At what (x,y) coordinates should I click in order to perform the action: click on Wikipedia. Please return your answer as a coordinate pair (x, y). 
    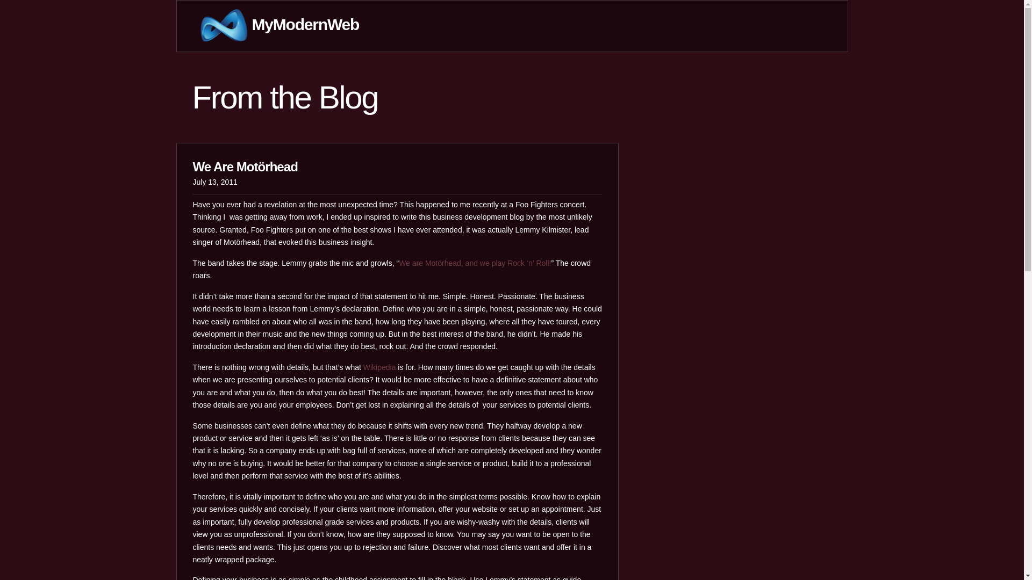
    Looking at the image, I should click on (379, 367).